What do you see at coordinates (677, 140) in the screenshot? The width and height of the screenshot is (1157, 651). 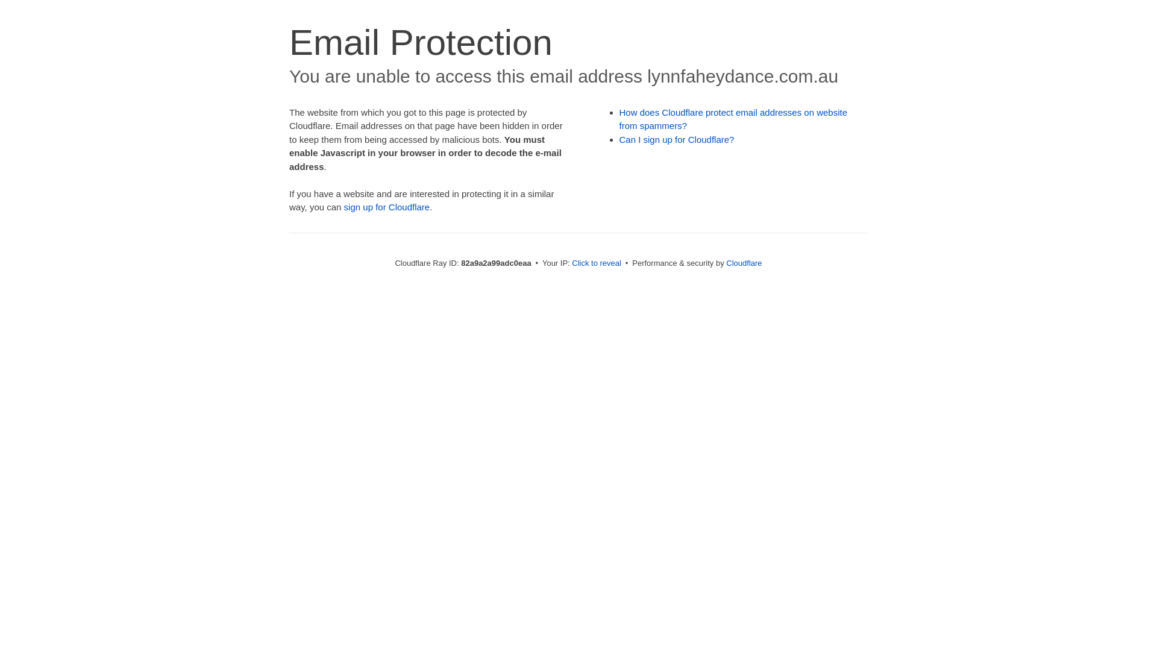 I see `Can I sign up for Cloudflare?` at bounding box center [677, 140].